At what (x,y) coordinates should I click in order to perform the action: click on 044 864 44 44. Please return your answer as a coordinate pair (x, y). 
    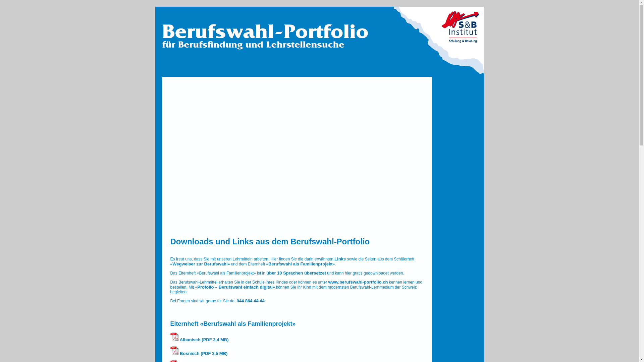
    Looking at the image, I should click on (251, 301).